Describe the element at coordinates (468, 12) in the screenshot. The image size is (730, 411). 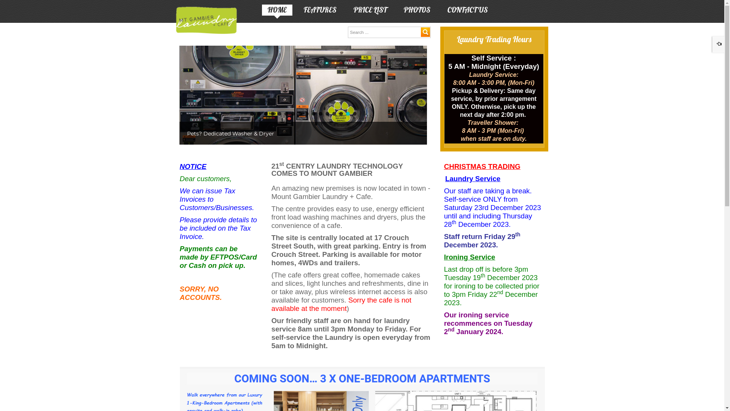
I see `CONTACT US` at that location.